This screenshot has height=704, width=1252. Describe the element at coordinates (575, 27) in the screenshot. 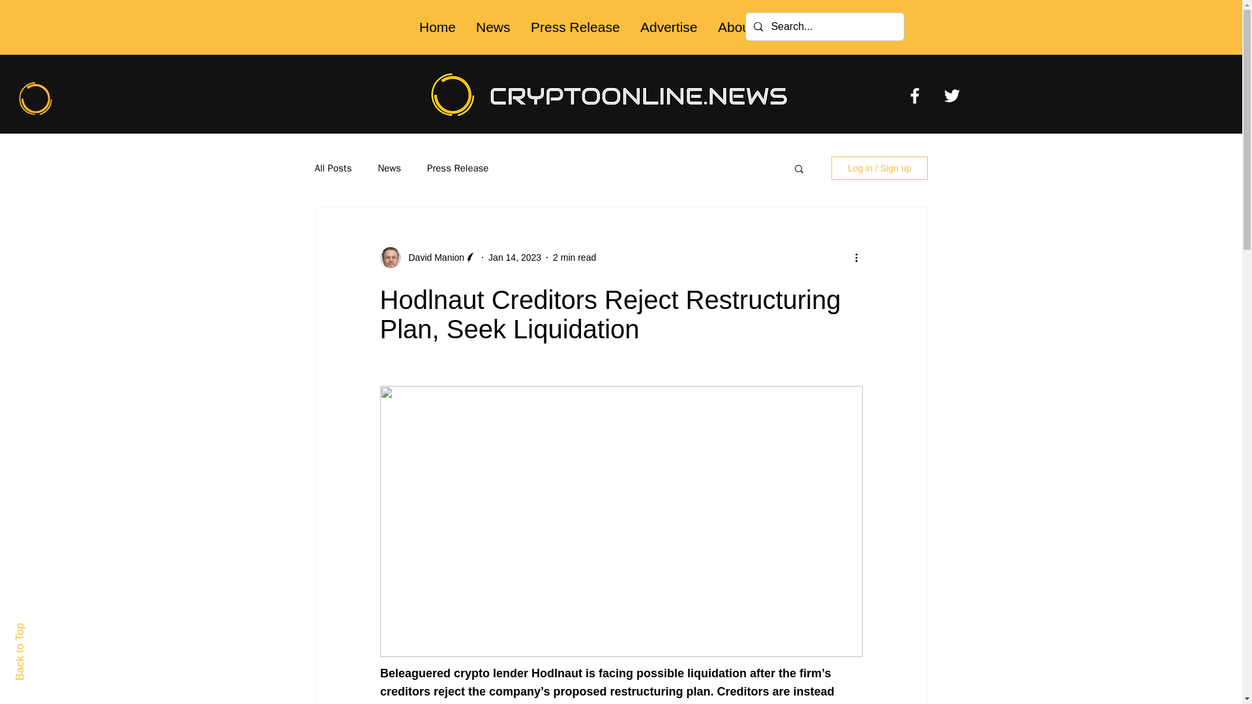

I see `Press Release` at that location.